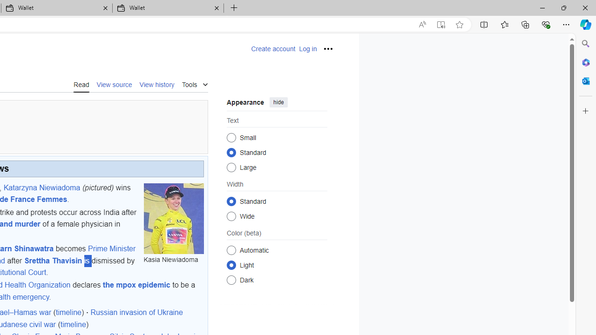 This screenshot has width=596, height=335. I want to click on Tools, so click(195, 84).